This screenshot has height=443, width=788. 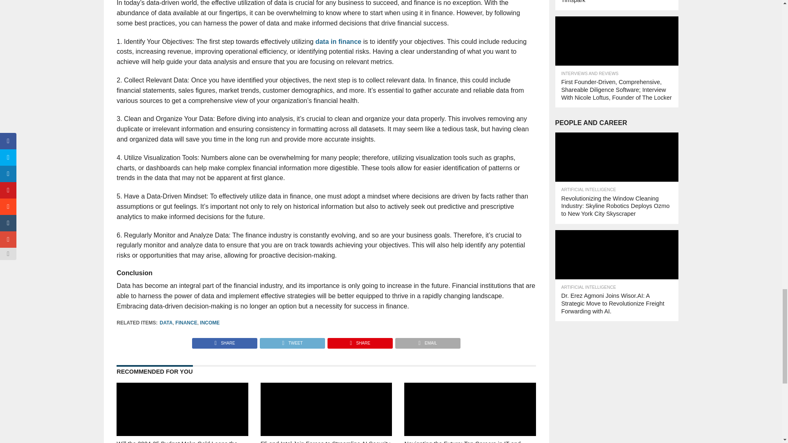 What do you see at coordinates (360, 341) in the screenshot?
I see `Pin This Post` at bounding box center [360, 341].